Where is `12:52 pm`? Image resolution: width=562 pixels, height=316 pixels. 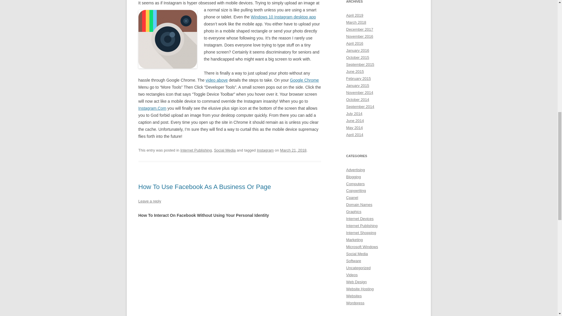 12:52 pm is located at coordinates (293, 150).